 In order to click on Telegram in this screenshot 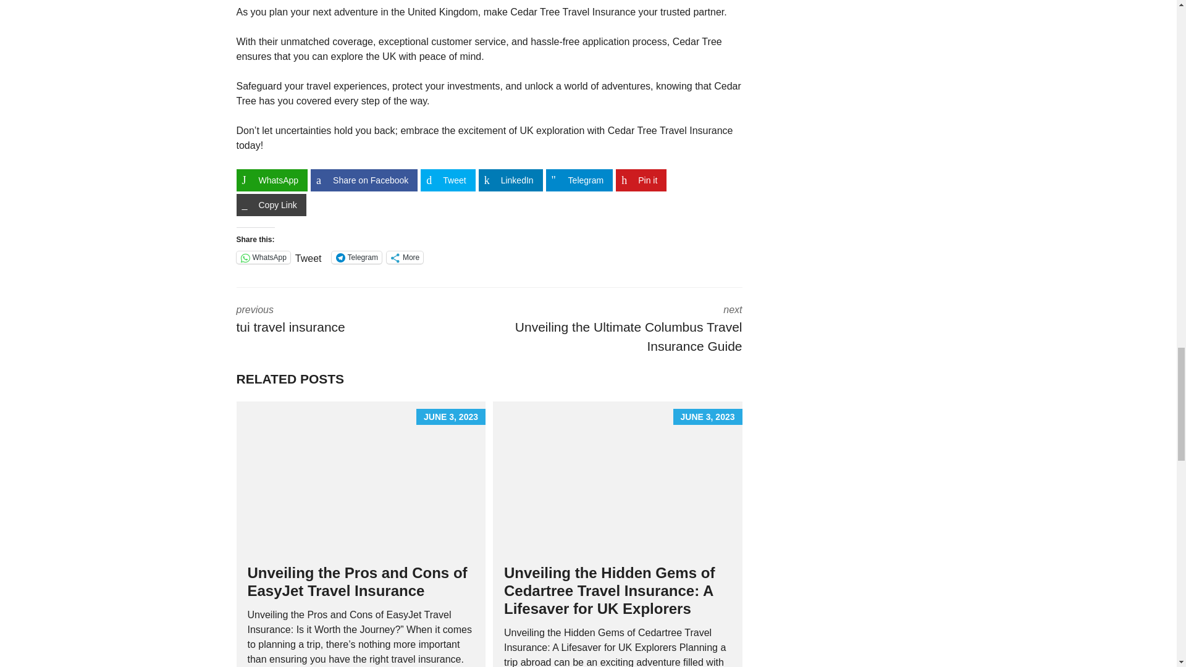, I will do `click(357, 257)`.